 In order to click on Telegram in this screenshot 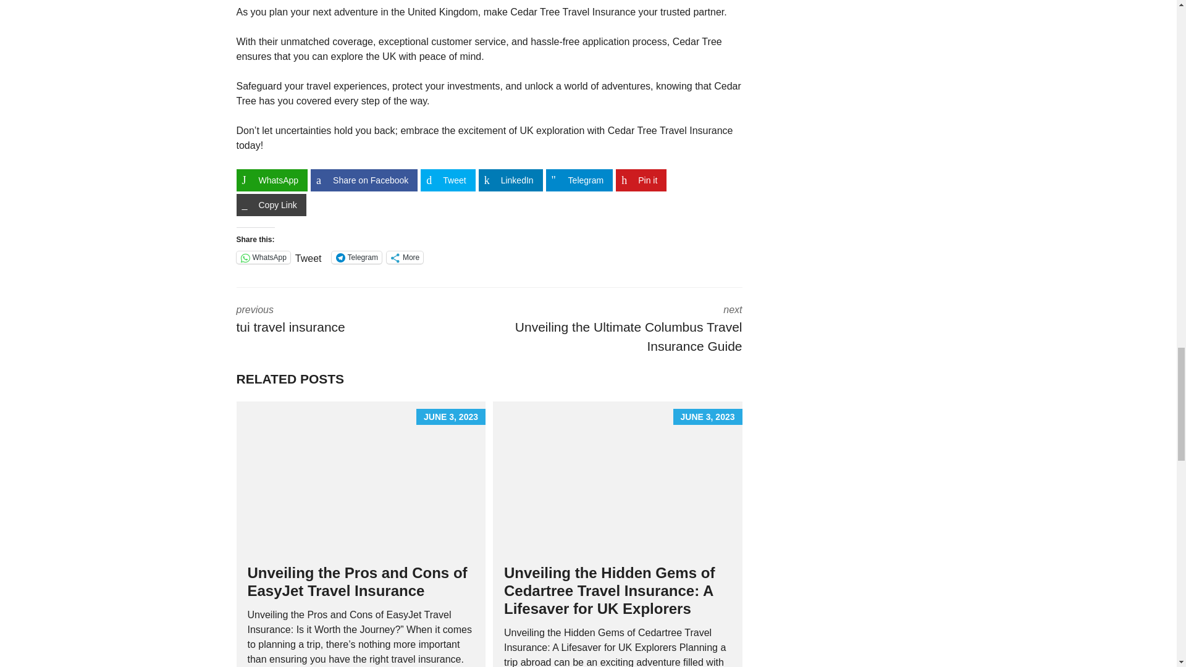, I will do `click(357, 257)`.